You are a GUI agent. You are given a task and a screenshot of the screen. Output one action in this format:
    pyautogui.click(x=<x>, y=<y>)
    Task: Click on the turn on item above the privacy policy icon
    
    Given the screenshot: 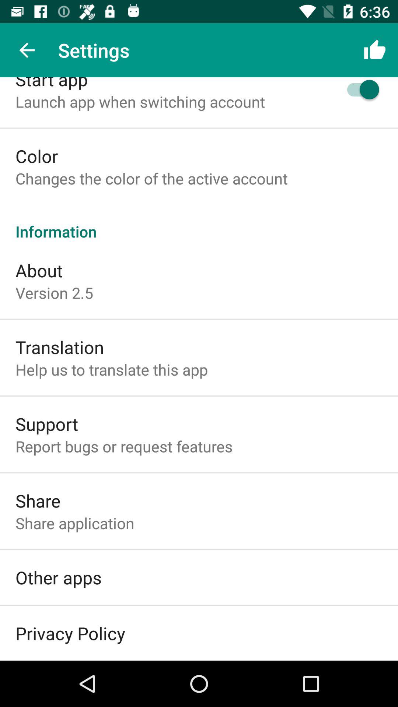 What is the action you would take?
    pyautogui.click(x=59, y=577)
    